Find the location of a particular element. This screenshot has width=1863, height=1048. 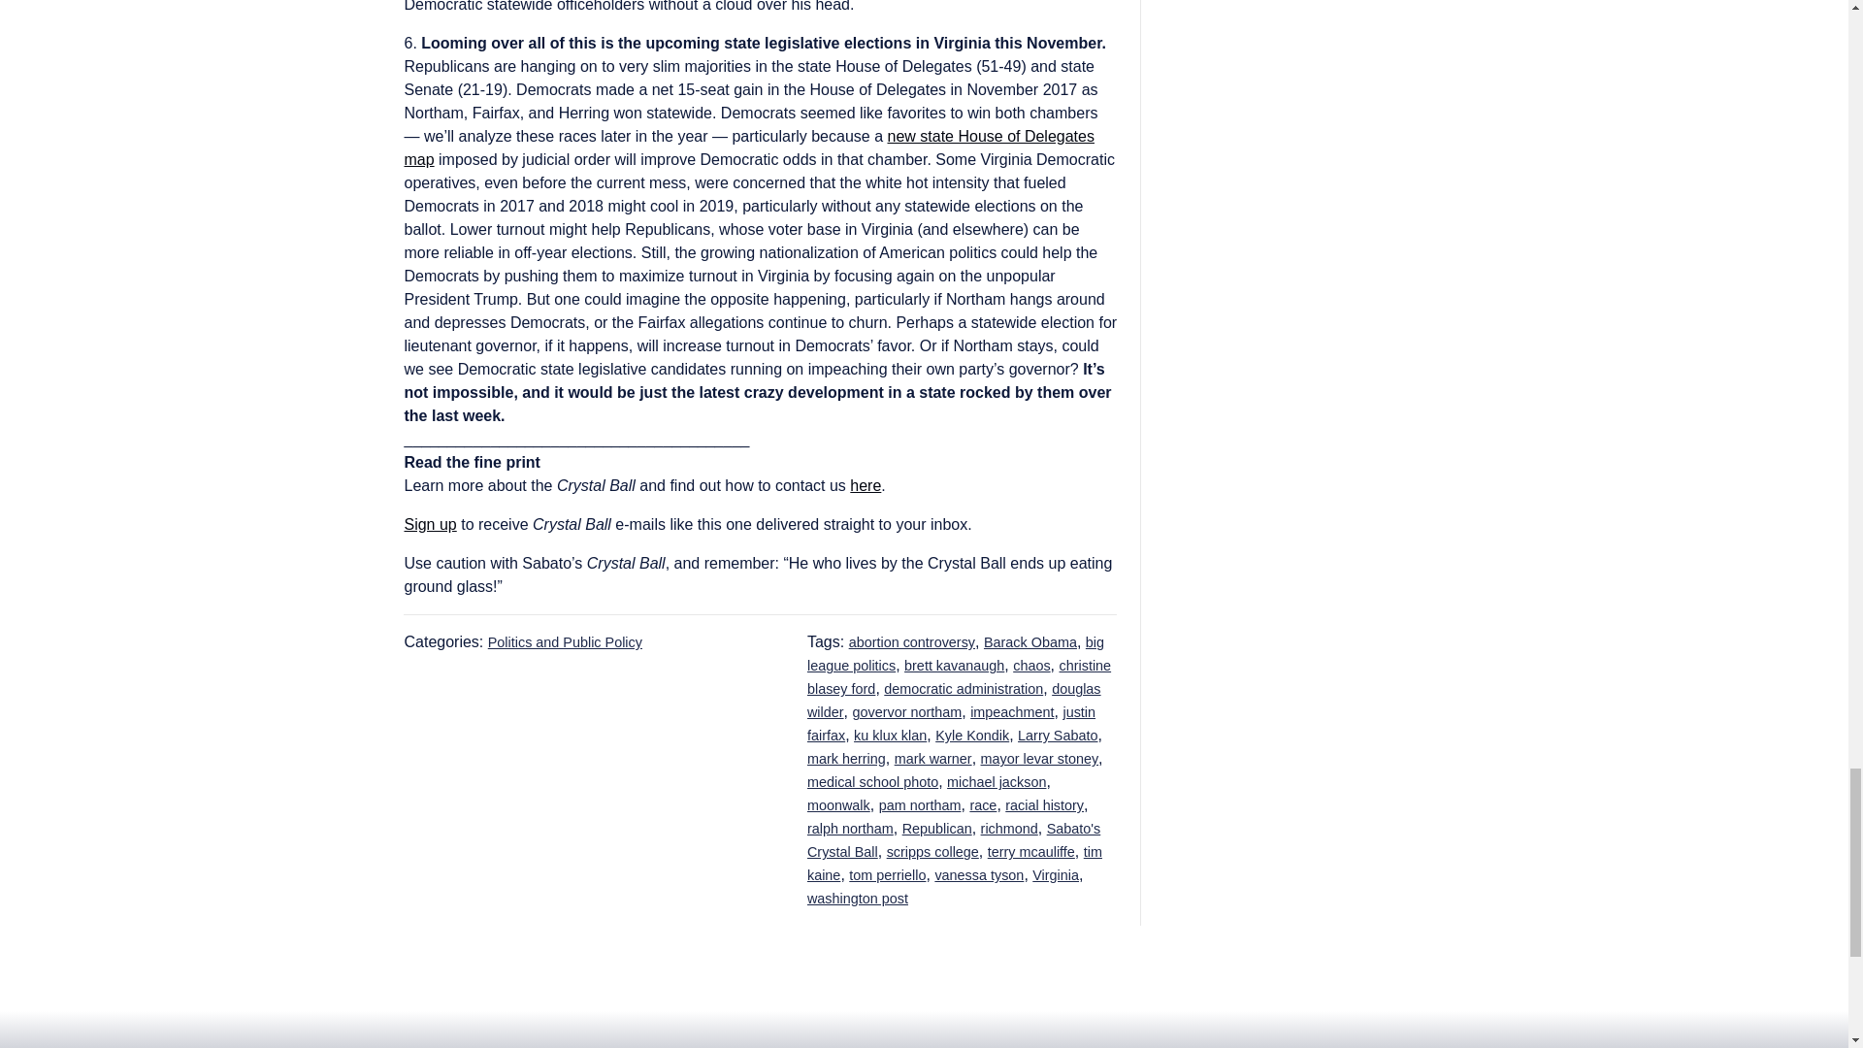

Politics and Public Policy is located at coordinates (565, 642).